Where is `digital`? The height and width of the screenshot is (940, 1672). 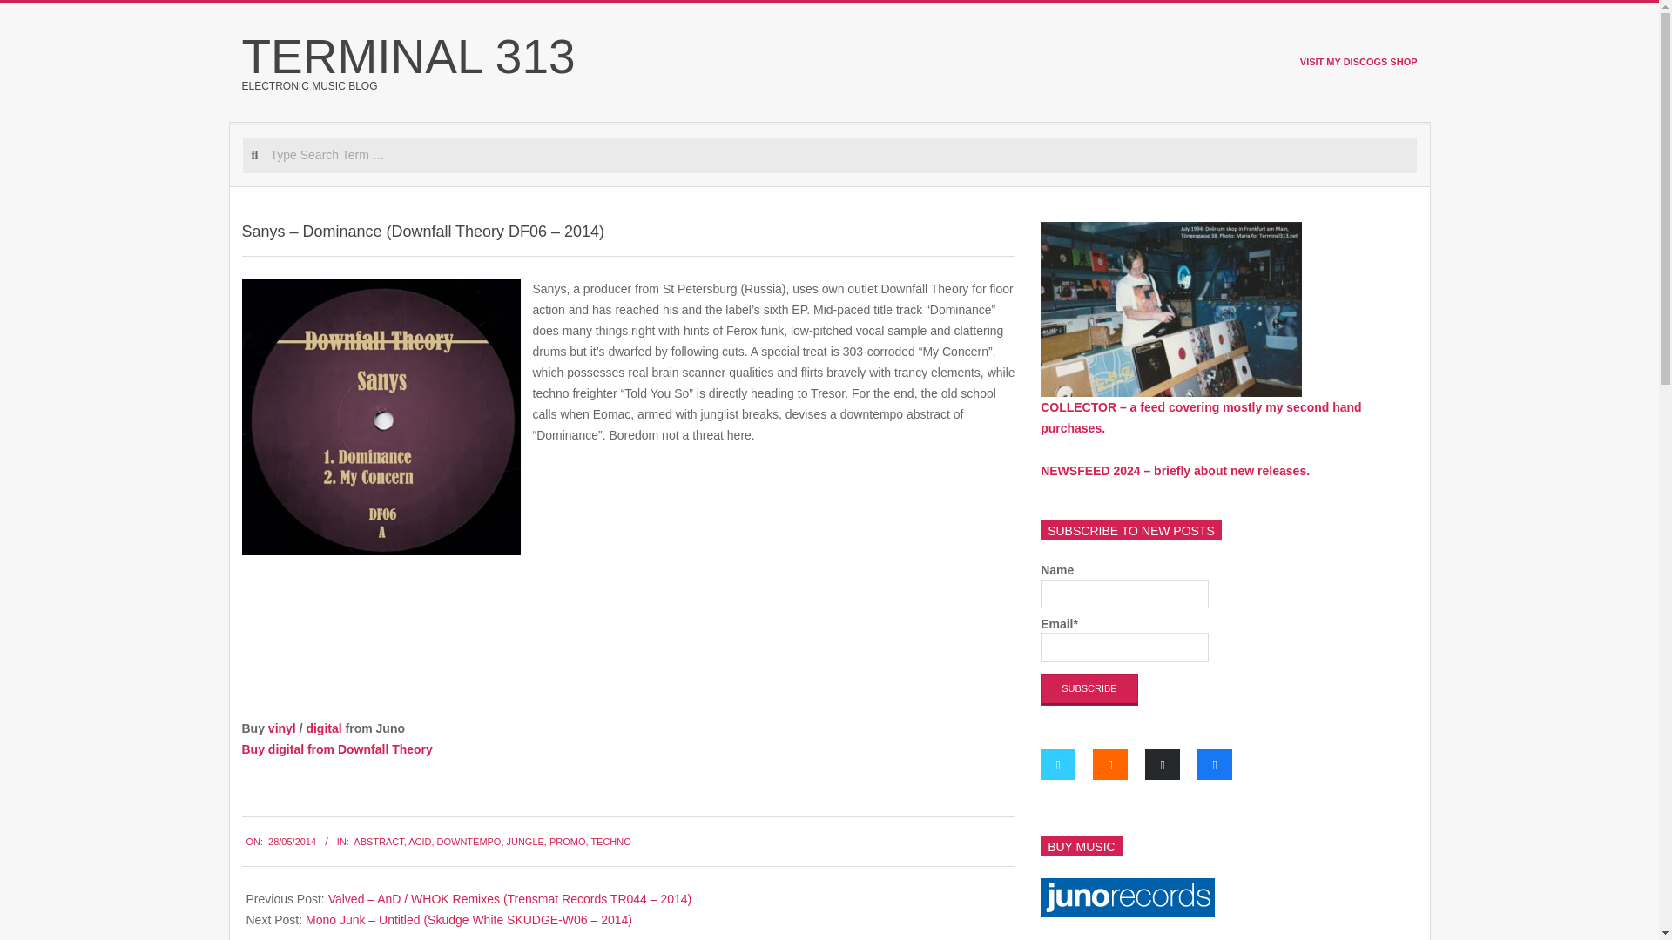 digital is located at coordinates (323, 728).